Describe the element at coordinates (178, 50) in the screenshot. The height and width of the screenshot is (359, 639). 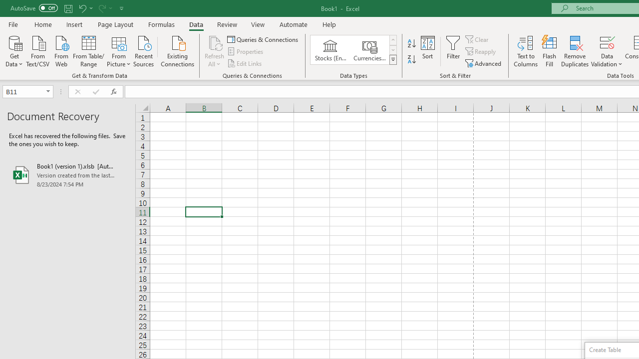
I see `Existing Connections` at that location.